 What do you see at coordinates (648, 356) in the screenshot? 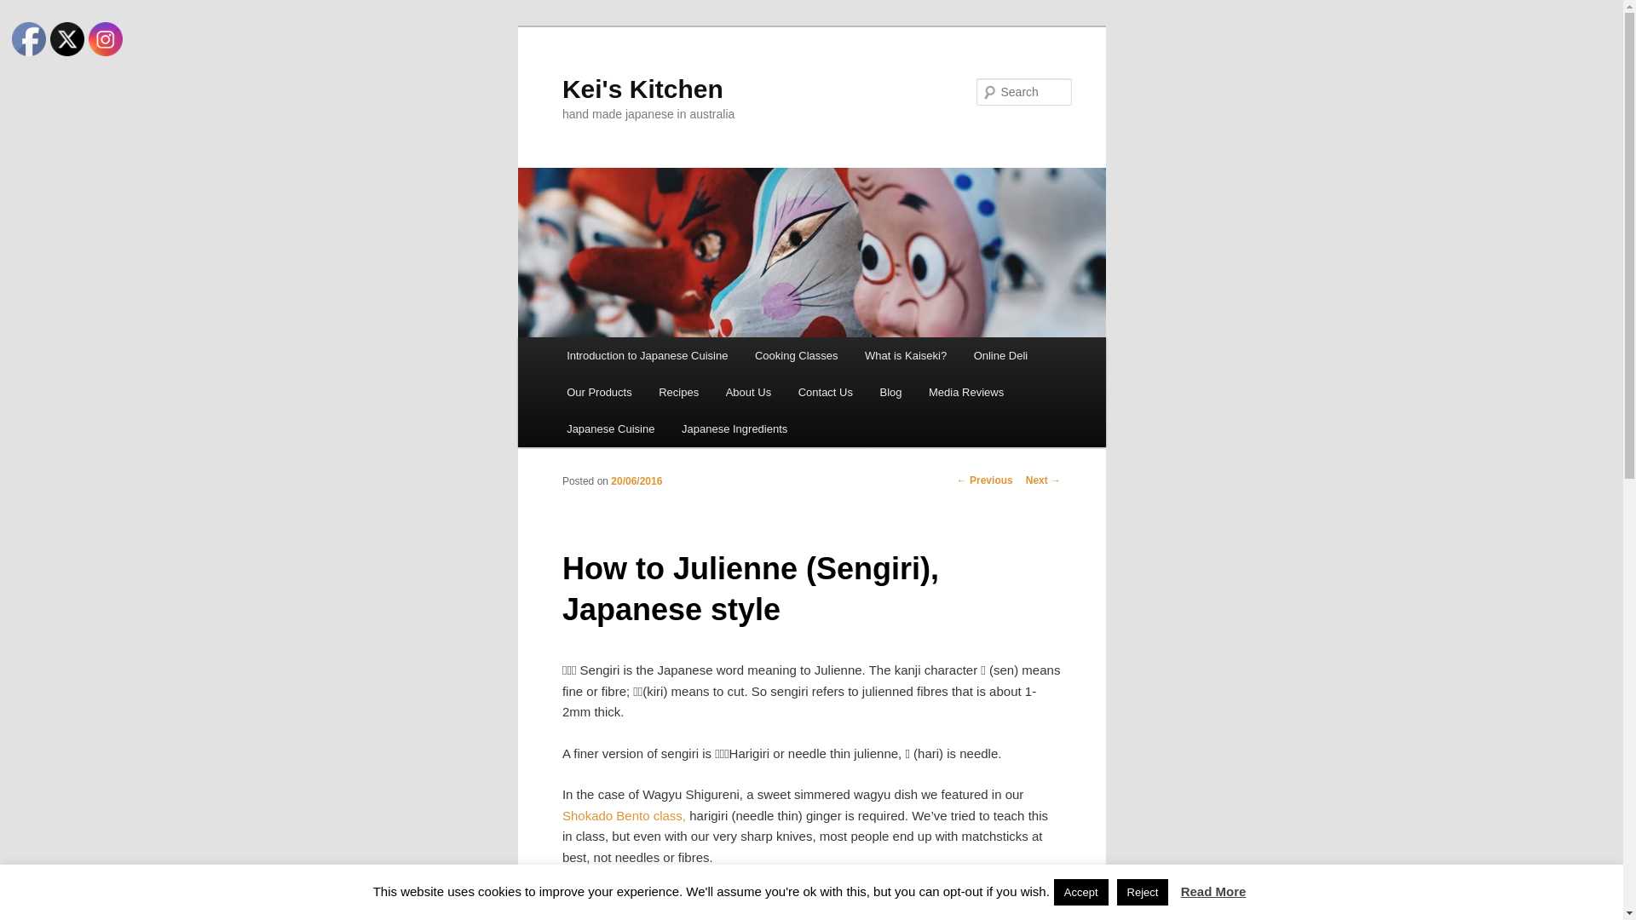
I see `Introduction to Japanese Cuisine` at bounding box center [648, 356].